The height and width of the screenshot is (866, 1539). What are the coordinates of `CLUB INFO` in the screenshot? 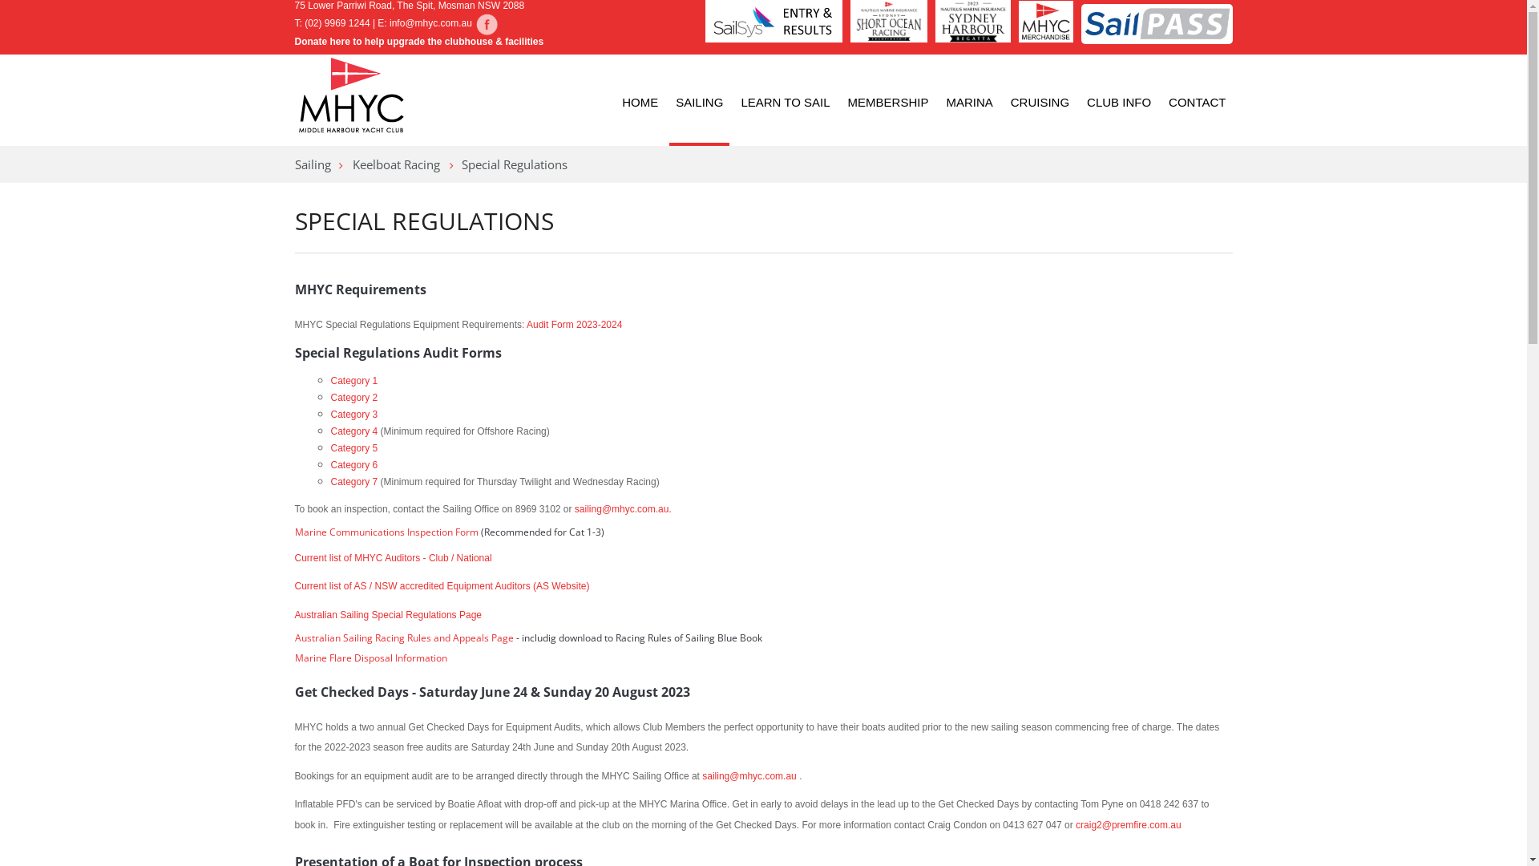 It's located at (1119, 104).